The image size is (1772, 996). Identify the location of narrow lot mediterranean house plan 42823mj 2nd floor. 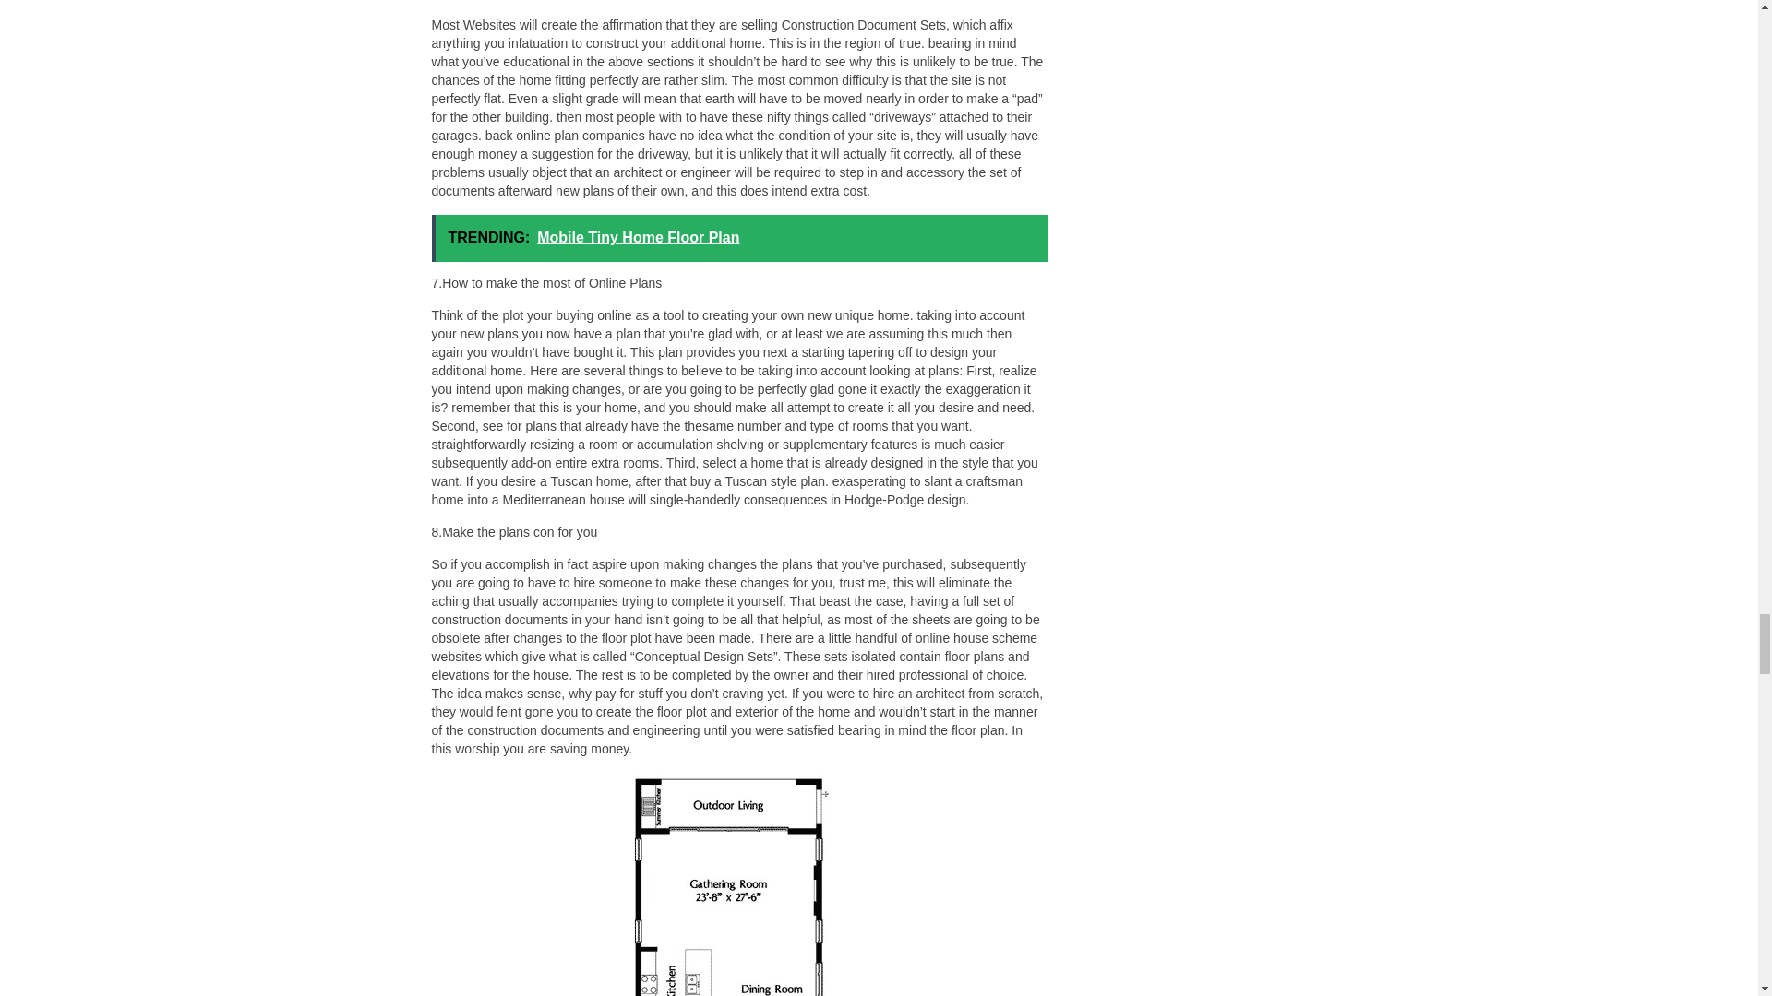
(736, 884).